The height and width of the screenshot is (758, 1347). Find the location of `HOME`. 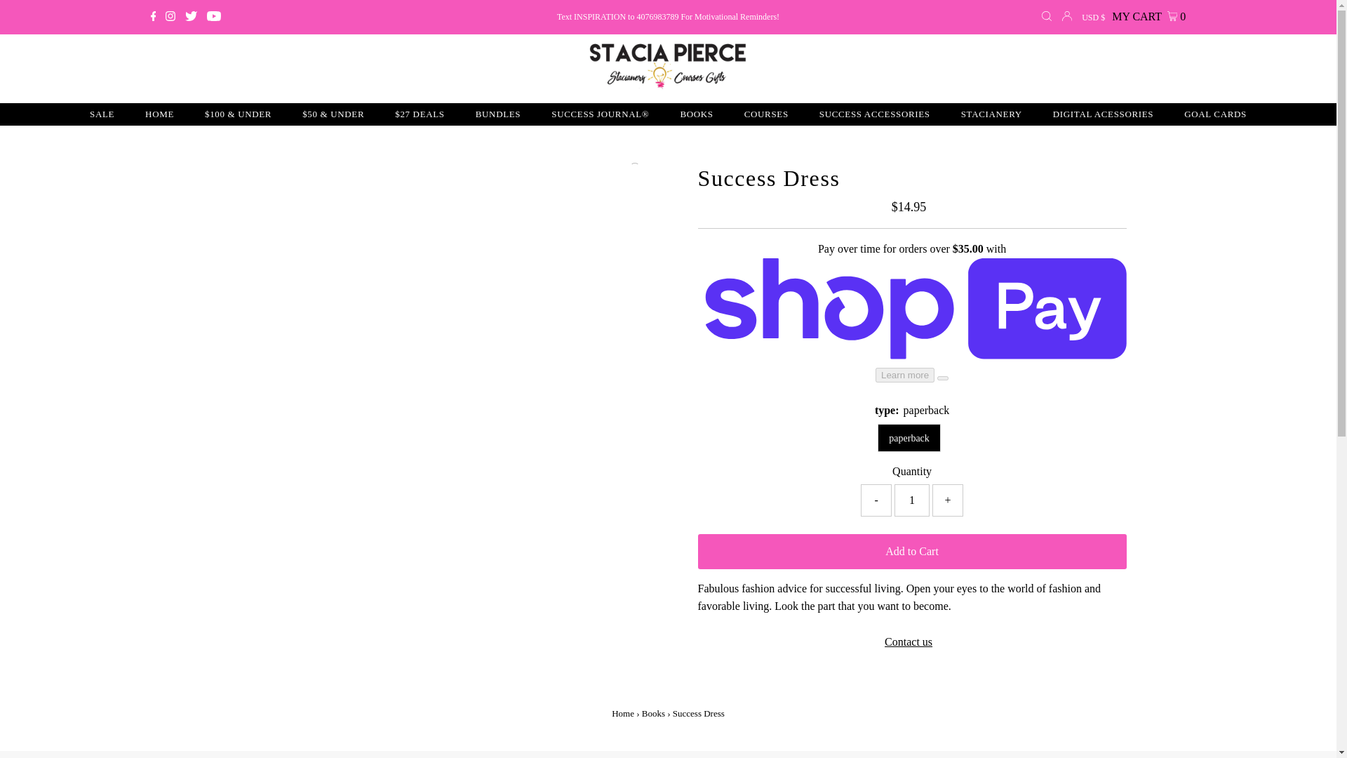

HOME is located at coordinates (159, 114).